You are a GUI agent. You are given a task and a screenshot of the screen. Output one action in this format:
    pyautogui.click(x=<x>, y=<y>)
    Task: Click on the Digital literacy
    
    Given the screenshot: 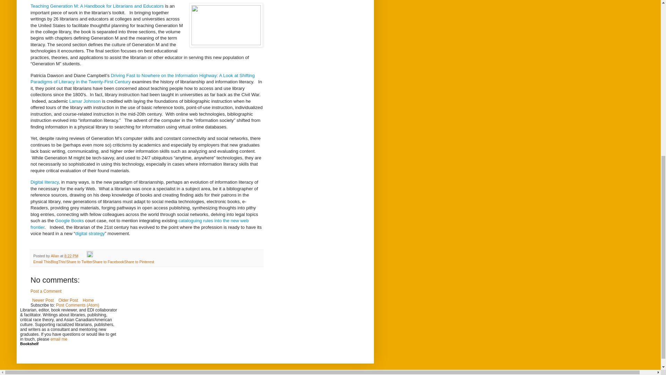 What is the action you would take?
    pyautogui.click(x=44, y=182)
    